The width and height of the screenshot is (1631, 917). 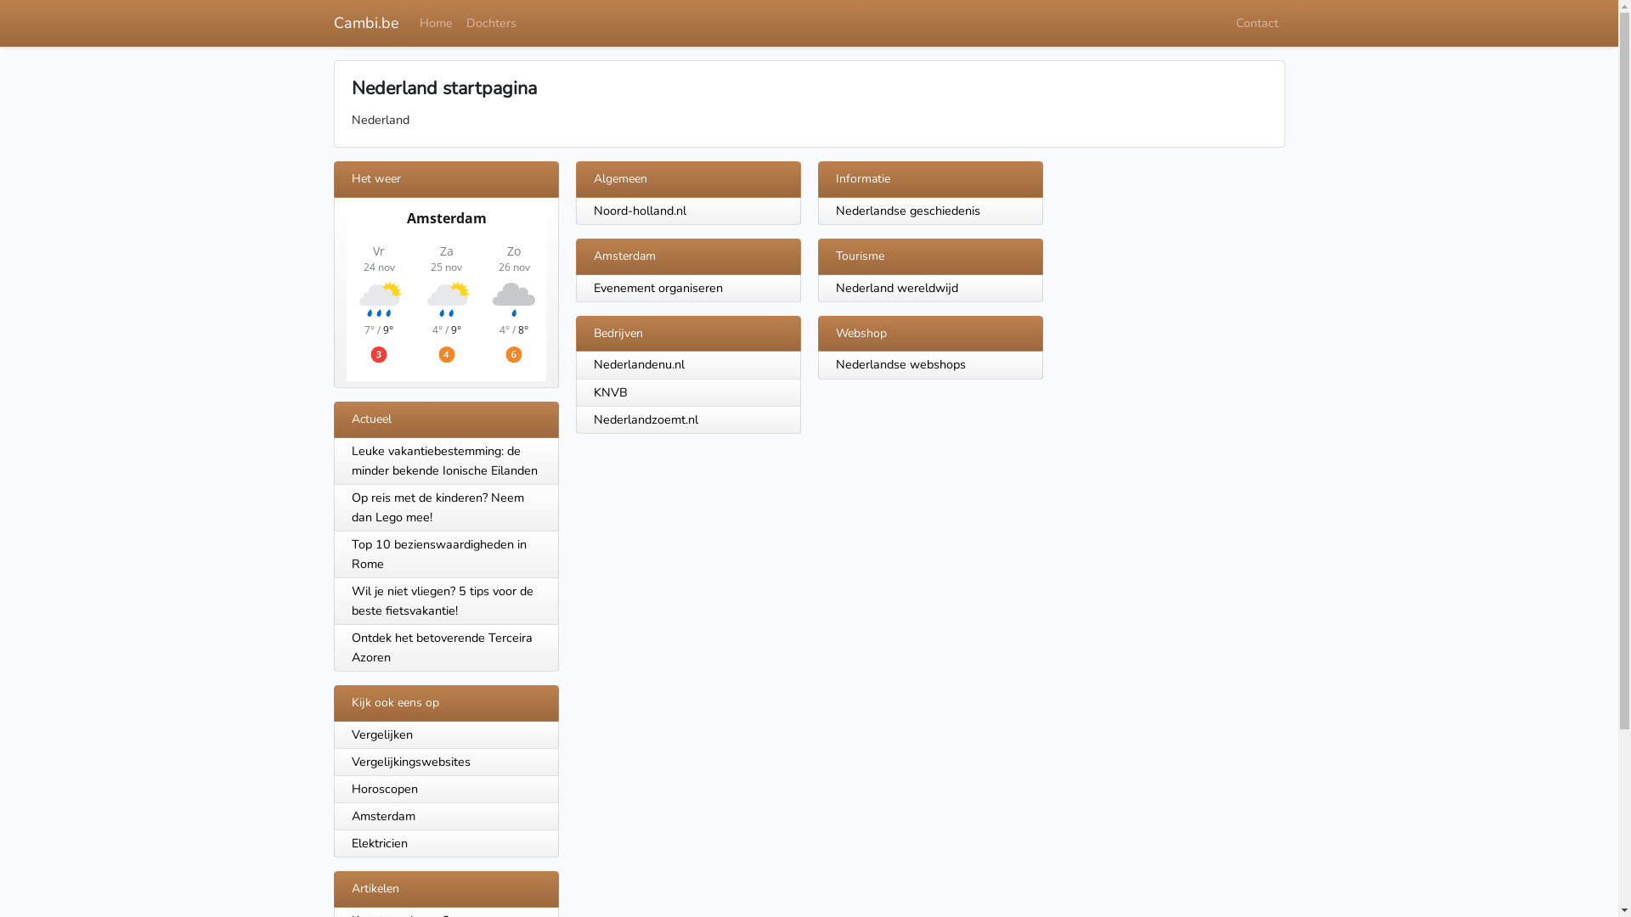 I want to click on Vergelijkingswebsites, so click(x=445, y=762).